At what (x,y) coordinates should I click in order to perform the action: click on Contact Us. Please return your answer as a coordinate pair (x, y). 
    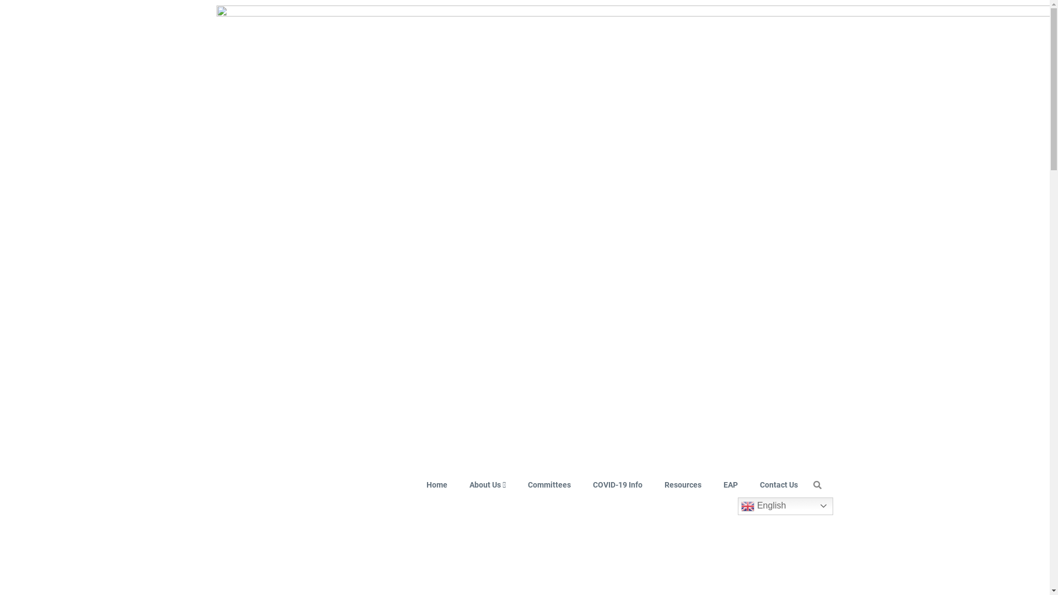
    Looking at the image, I should click on (779, 484).